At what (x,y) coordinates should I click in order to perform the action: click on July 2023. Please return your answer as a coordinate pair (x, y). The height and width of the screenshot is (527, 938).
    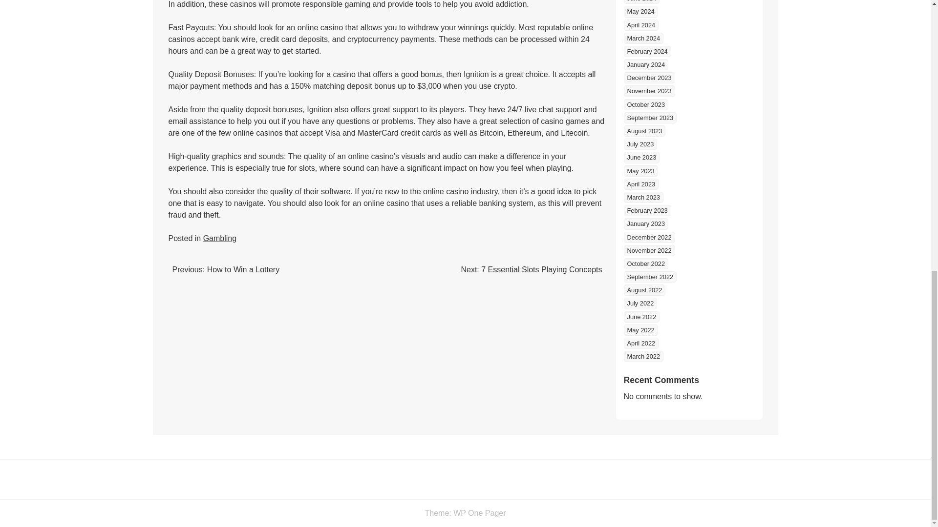
    Looking at the image, I should click on (640, 144).